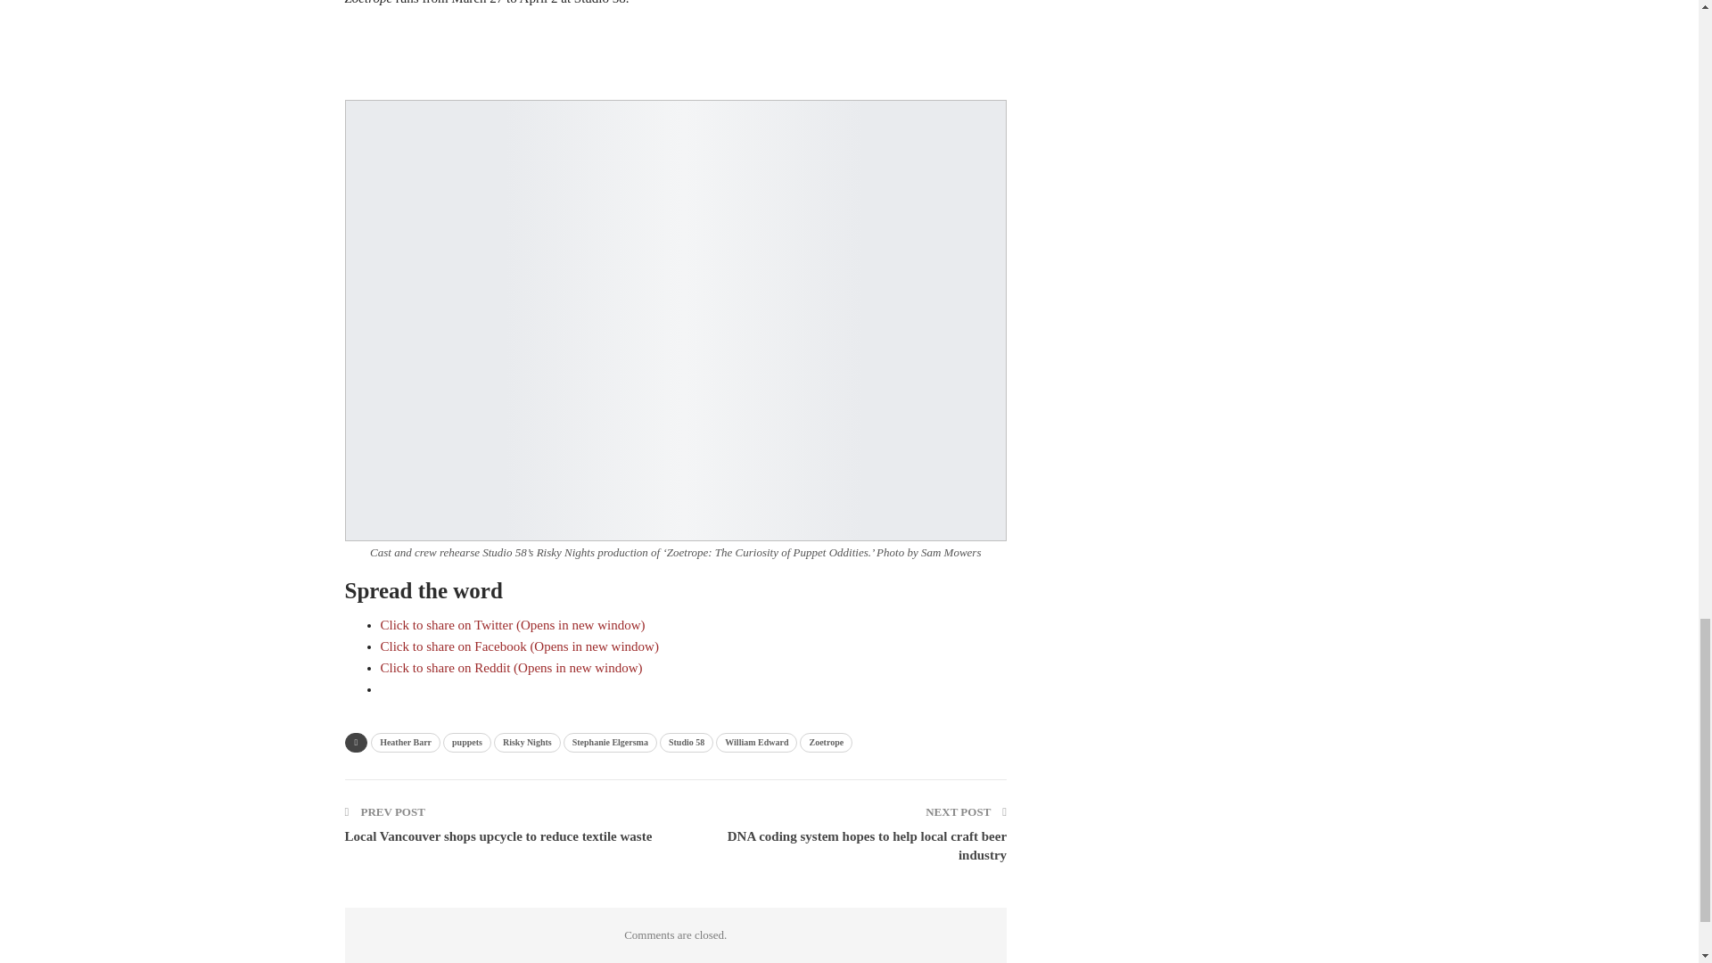 The image size is (1712, 963). Describe the element at coordinates (610, 742) in the screenshot. I see `Stephanie Elgersma` at that location.